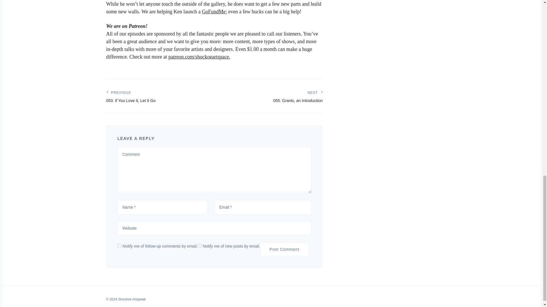  What do you see at coordinates (130, 95) in the screenshot?
I see `Shockoe Artspeak` at bounding box center [130, 95].